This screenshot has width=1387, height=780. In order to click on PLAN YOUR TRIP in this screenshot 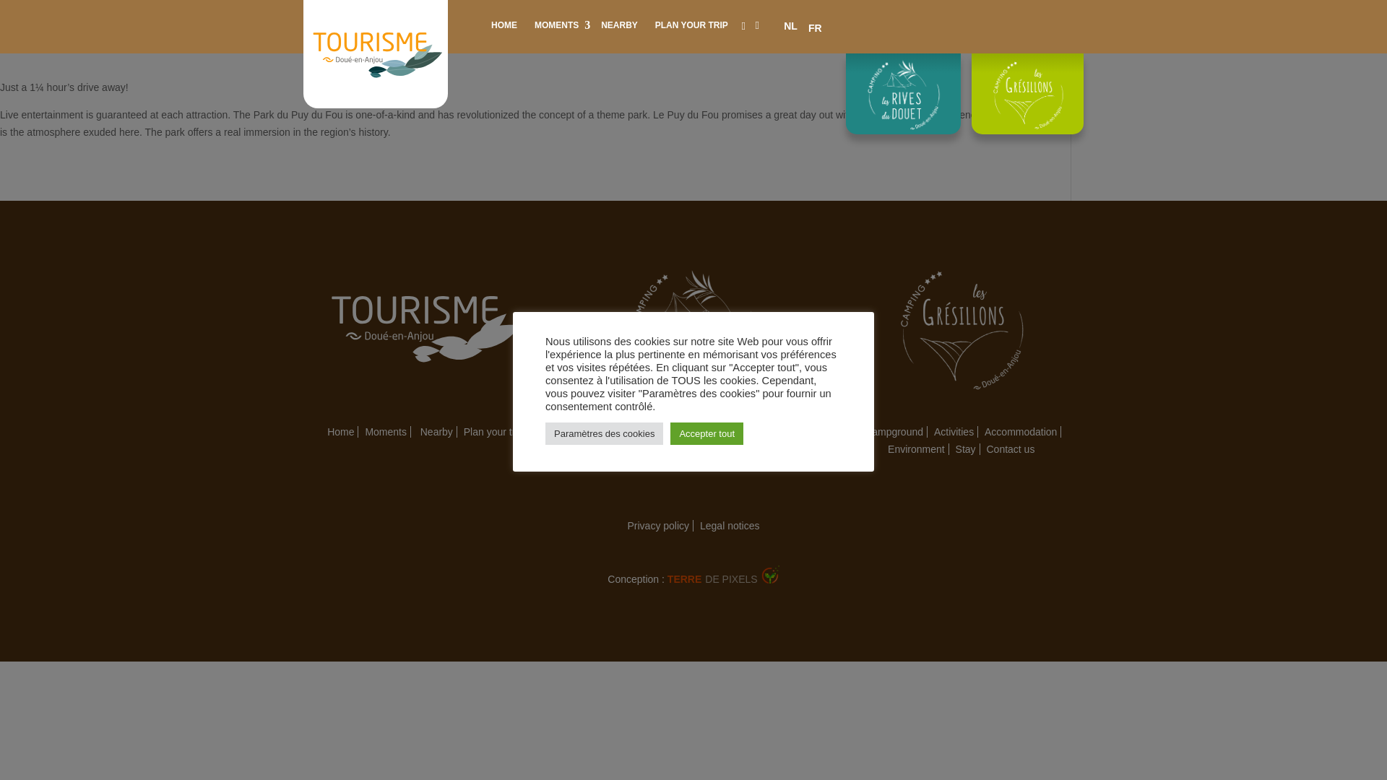, I will do `click(691, 25)`.